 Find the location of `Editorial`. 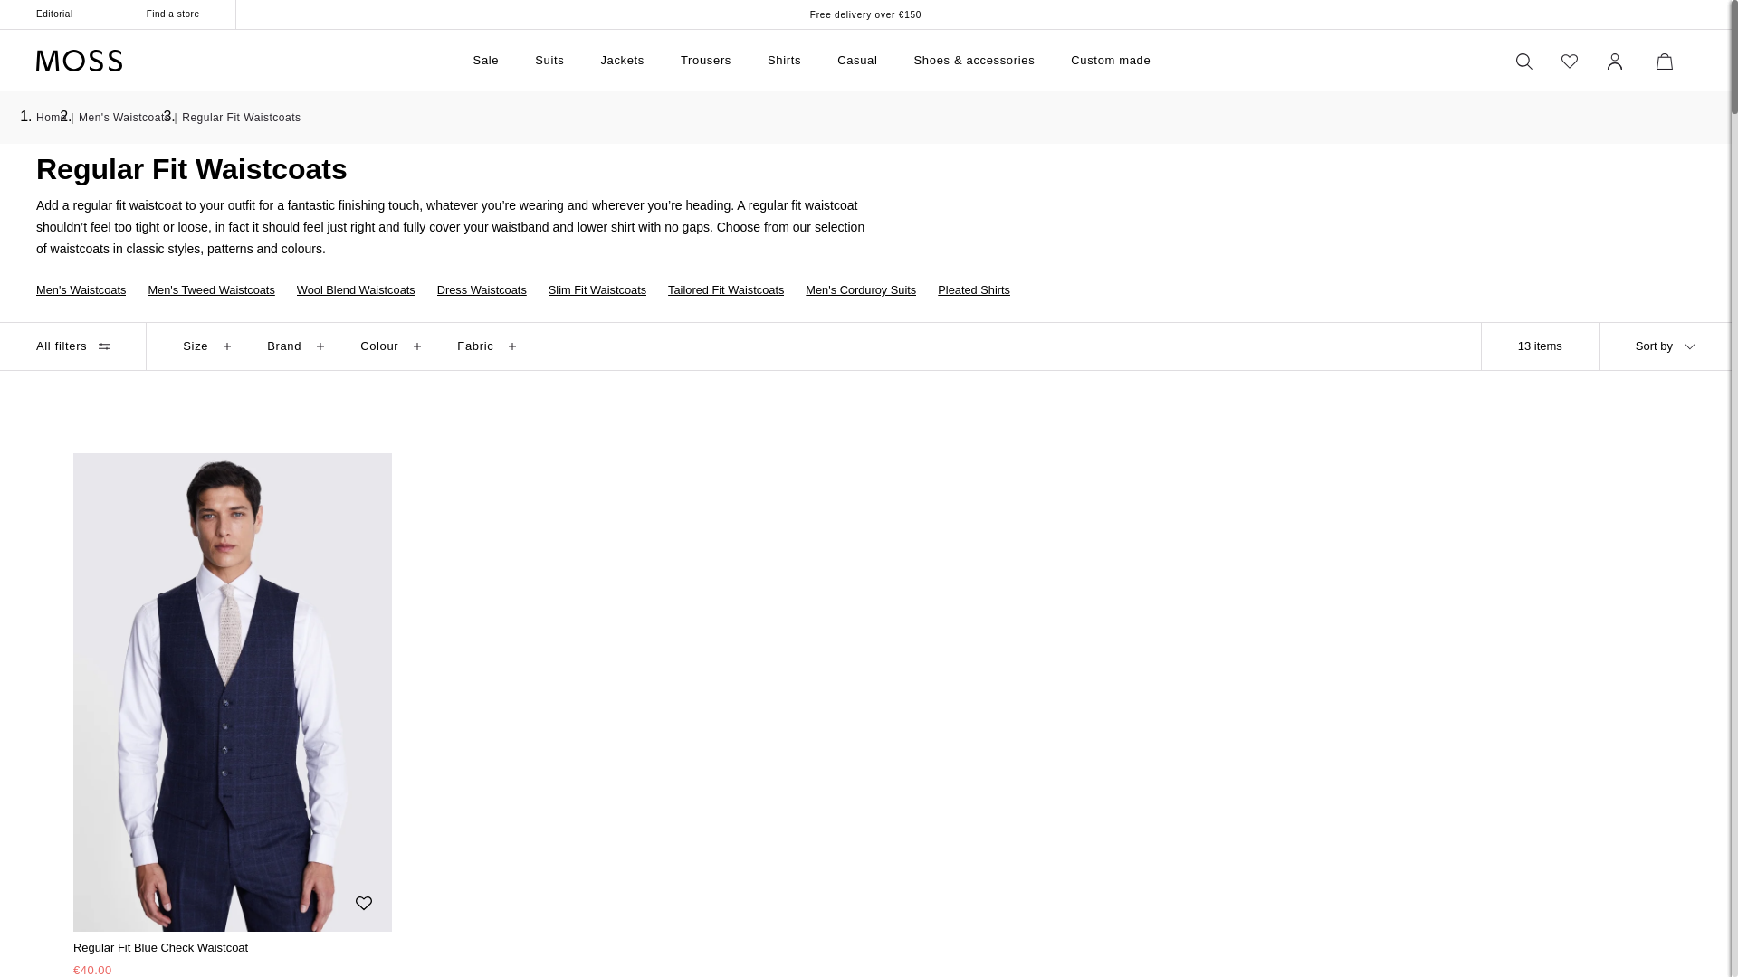

Editorial is located at coordinates (55, 14).